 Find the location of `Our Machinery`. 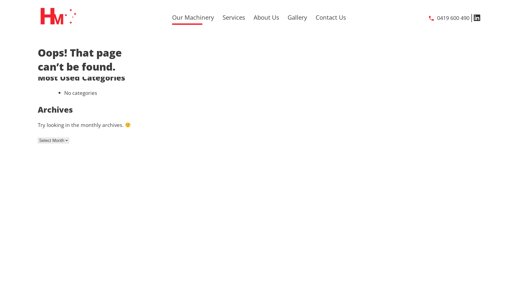

Our Machinery is located at coordinates (193, 17).